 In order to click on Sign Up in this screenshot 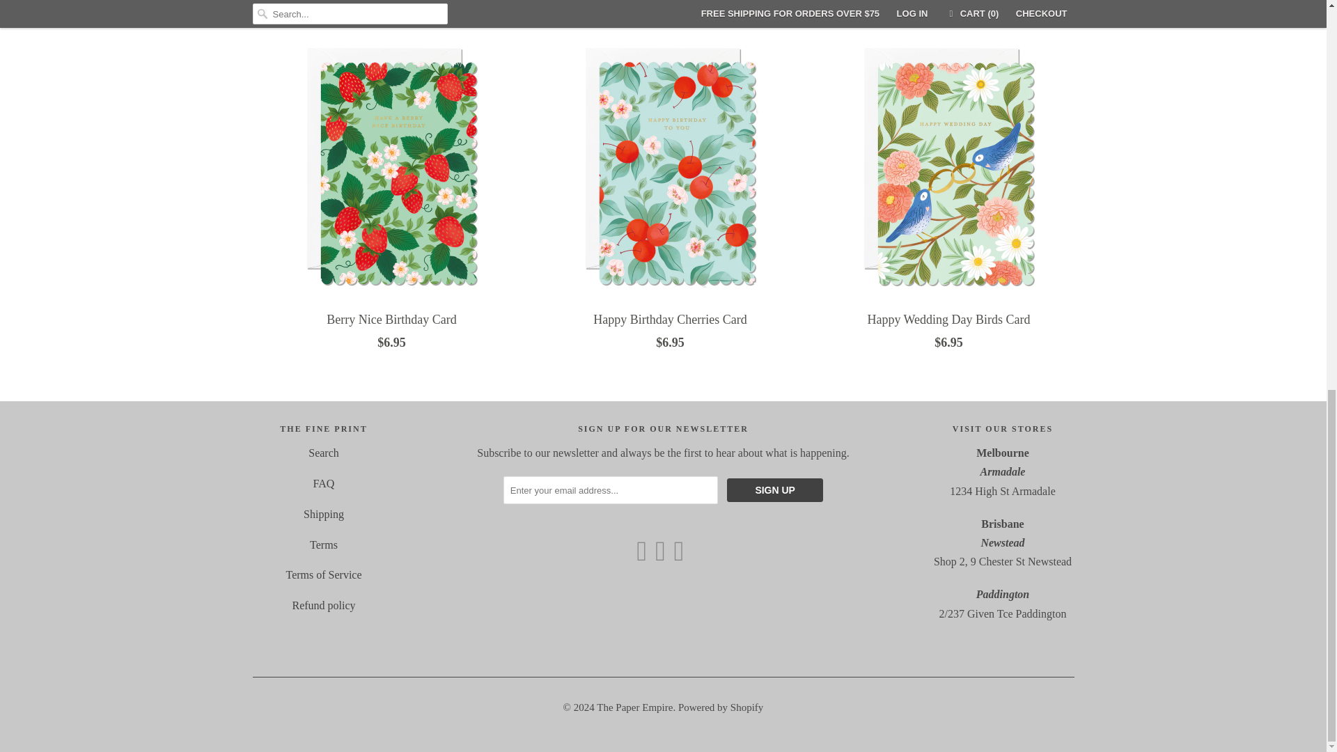, I will do `click(775, 490)`.